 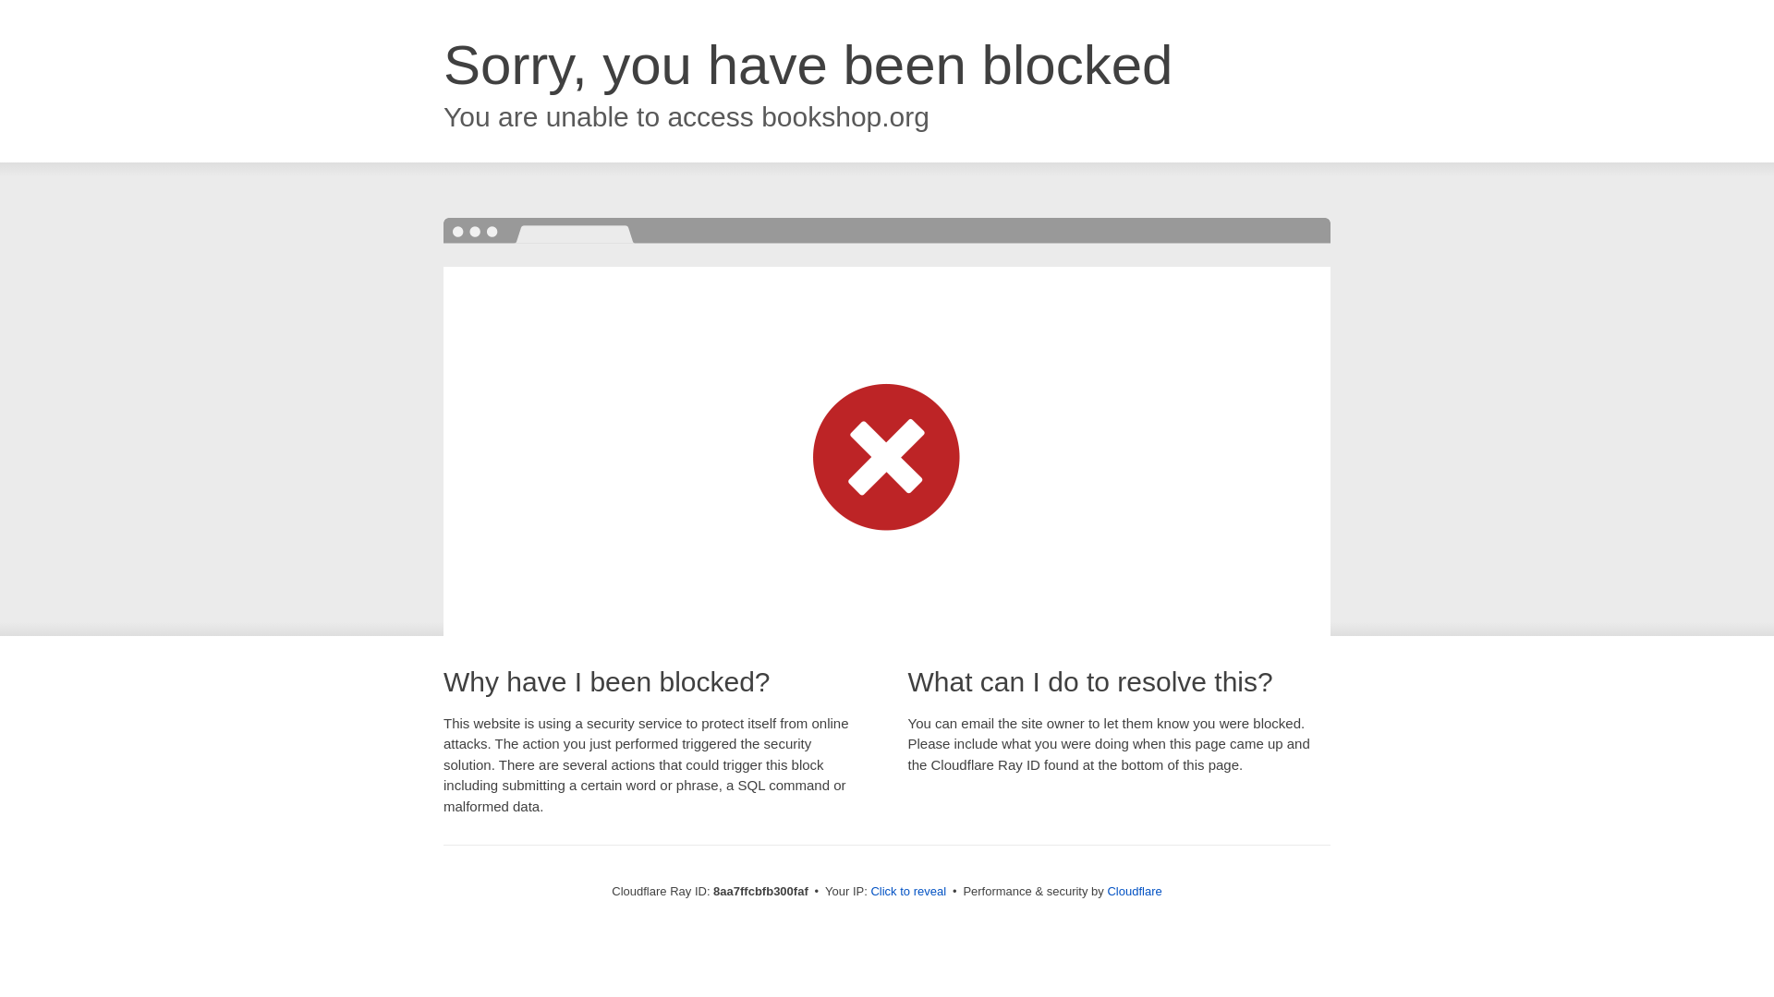 What do you see at coordinates (1135, 891) in the screenshot?
I see `Cloudflare` at bounding box center [1135, 891].